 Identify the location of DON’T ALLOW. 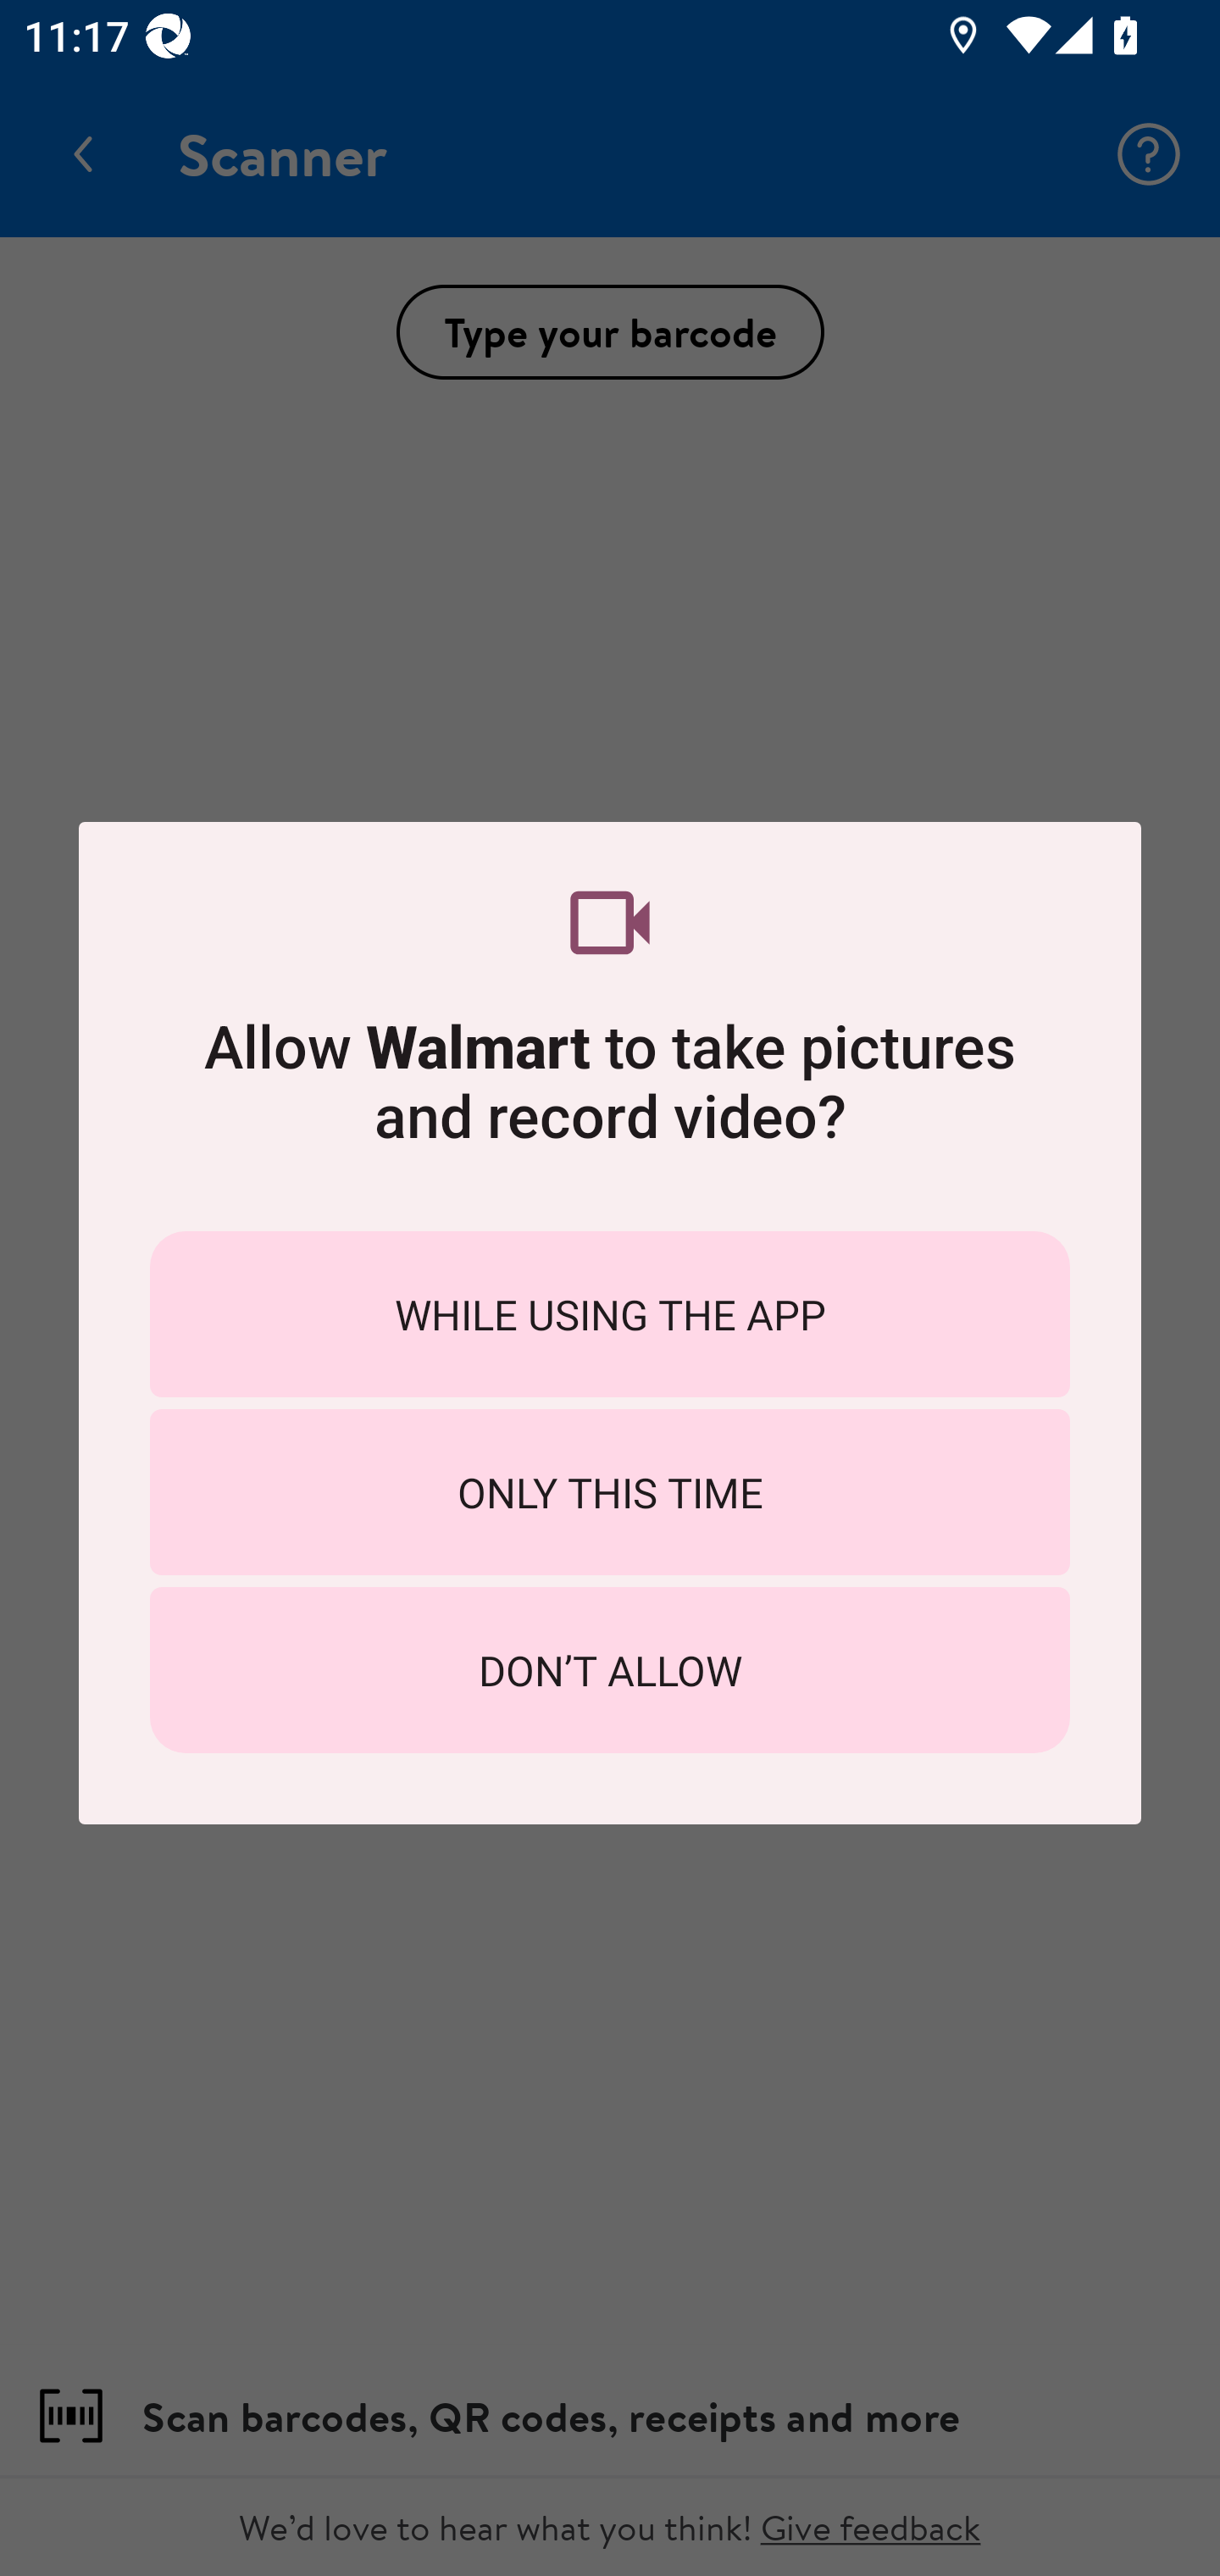
(610, 1670).